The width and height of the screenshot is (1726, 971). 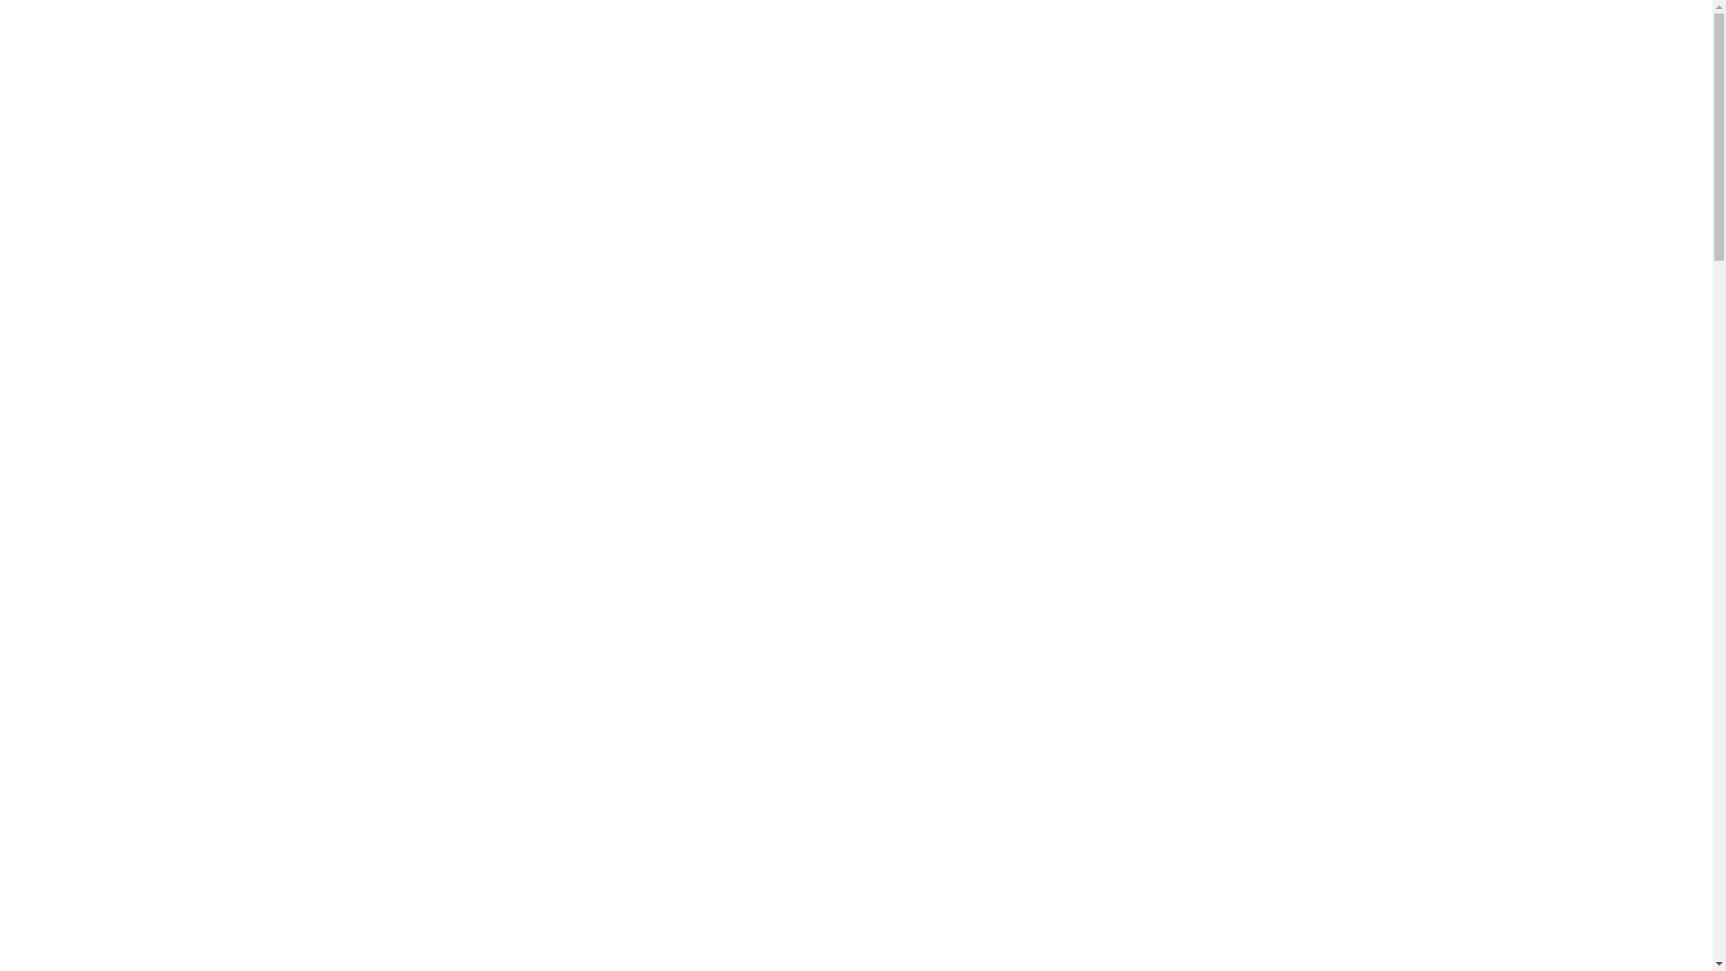 What do you see at coordinates (807, 113) in the screenshot?
I see `Skin Treatments` at bounding box center [807, 113].